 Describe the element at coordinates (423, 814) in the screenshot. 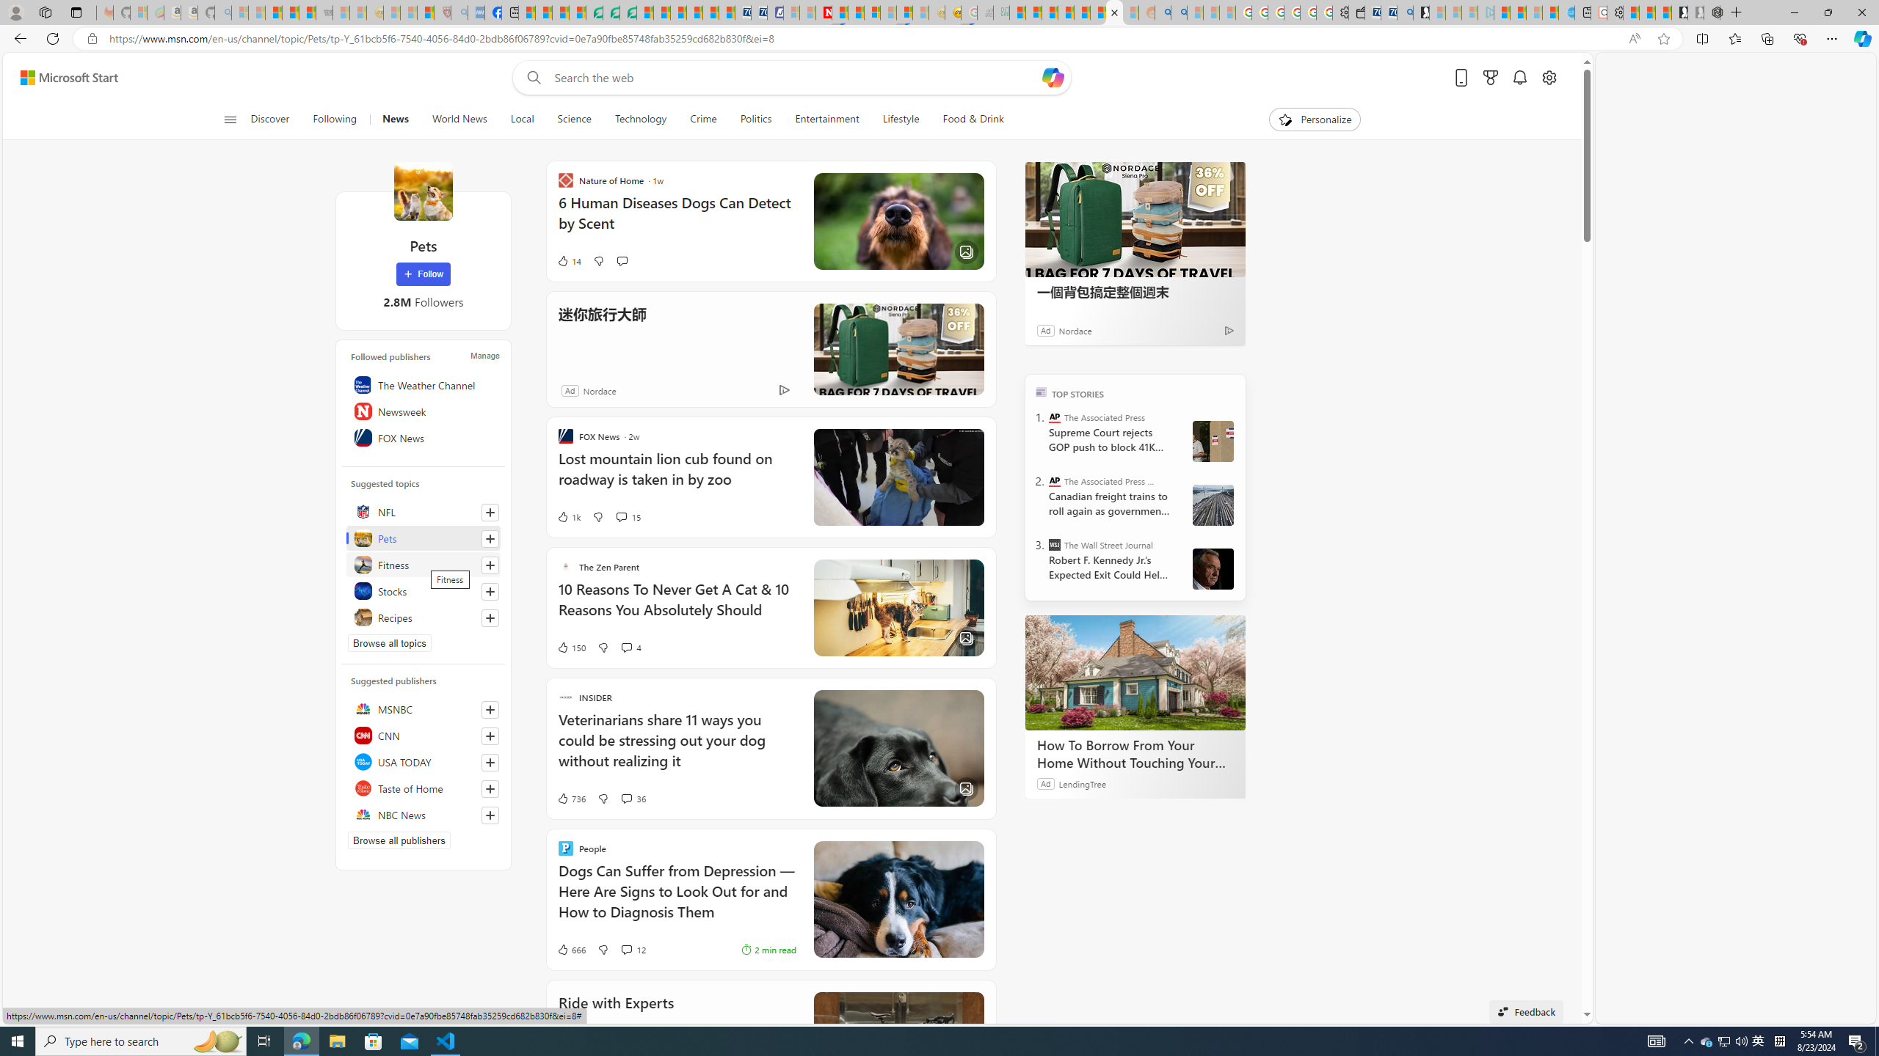

I see `NBC News` at that location.